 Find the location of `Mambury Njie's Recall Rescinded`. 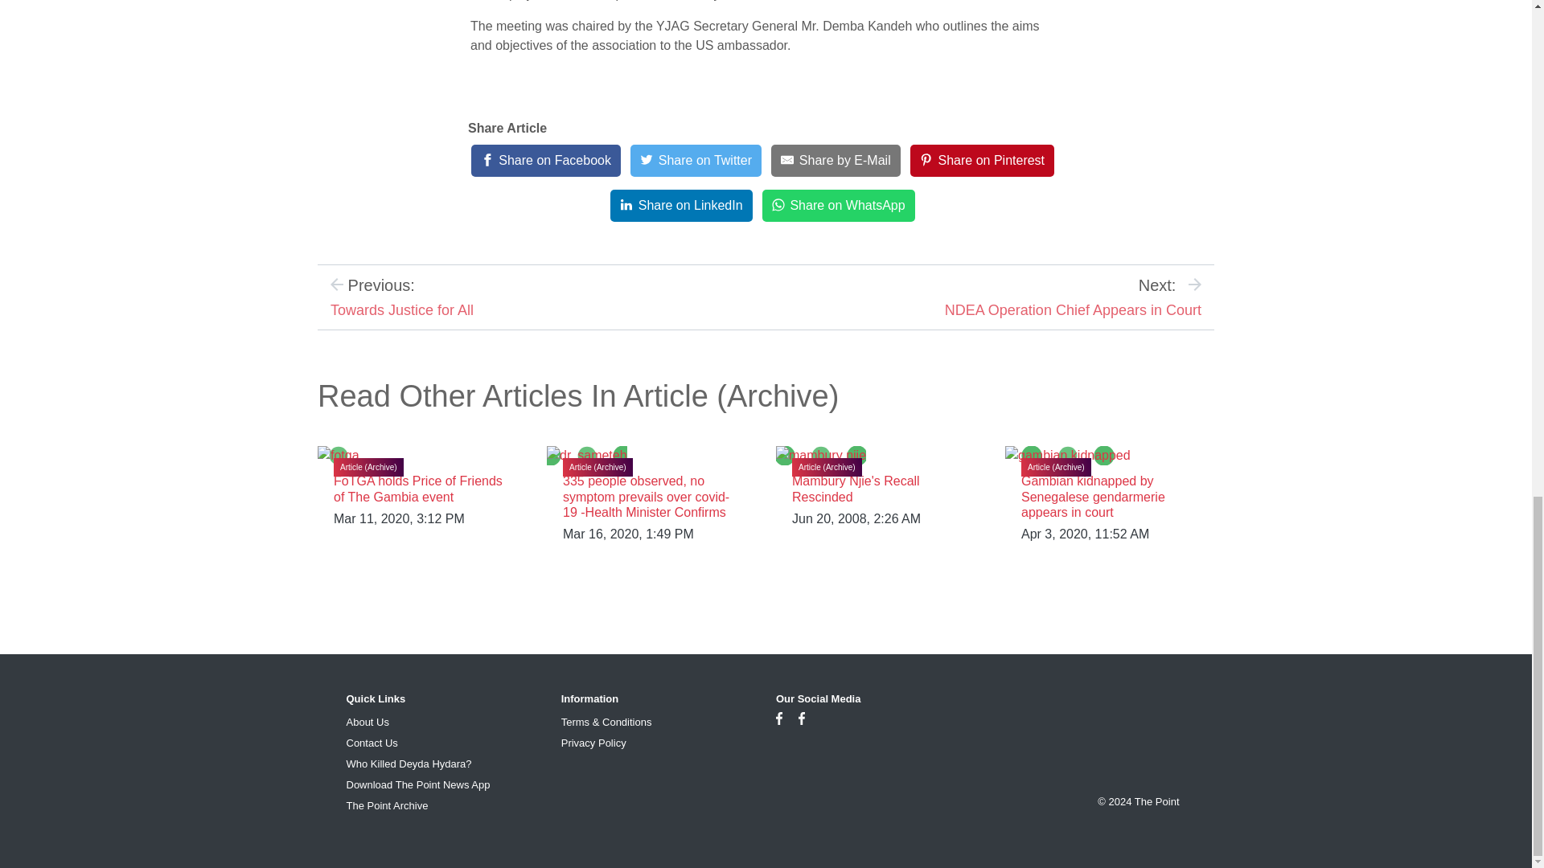

Mambury Njie's Recall Rescinded is located at coordinates (856, 489).